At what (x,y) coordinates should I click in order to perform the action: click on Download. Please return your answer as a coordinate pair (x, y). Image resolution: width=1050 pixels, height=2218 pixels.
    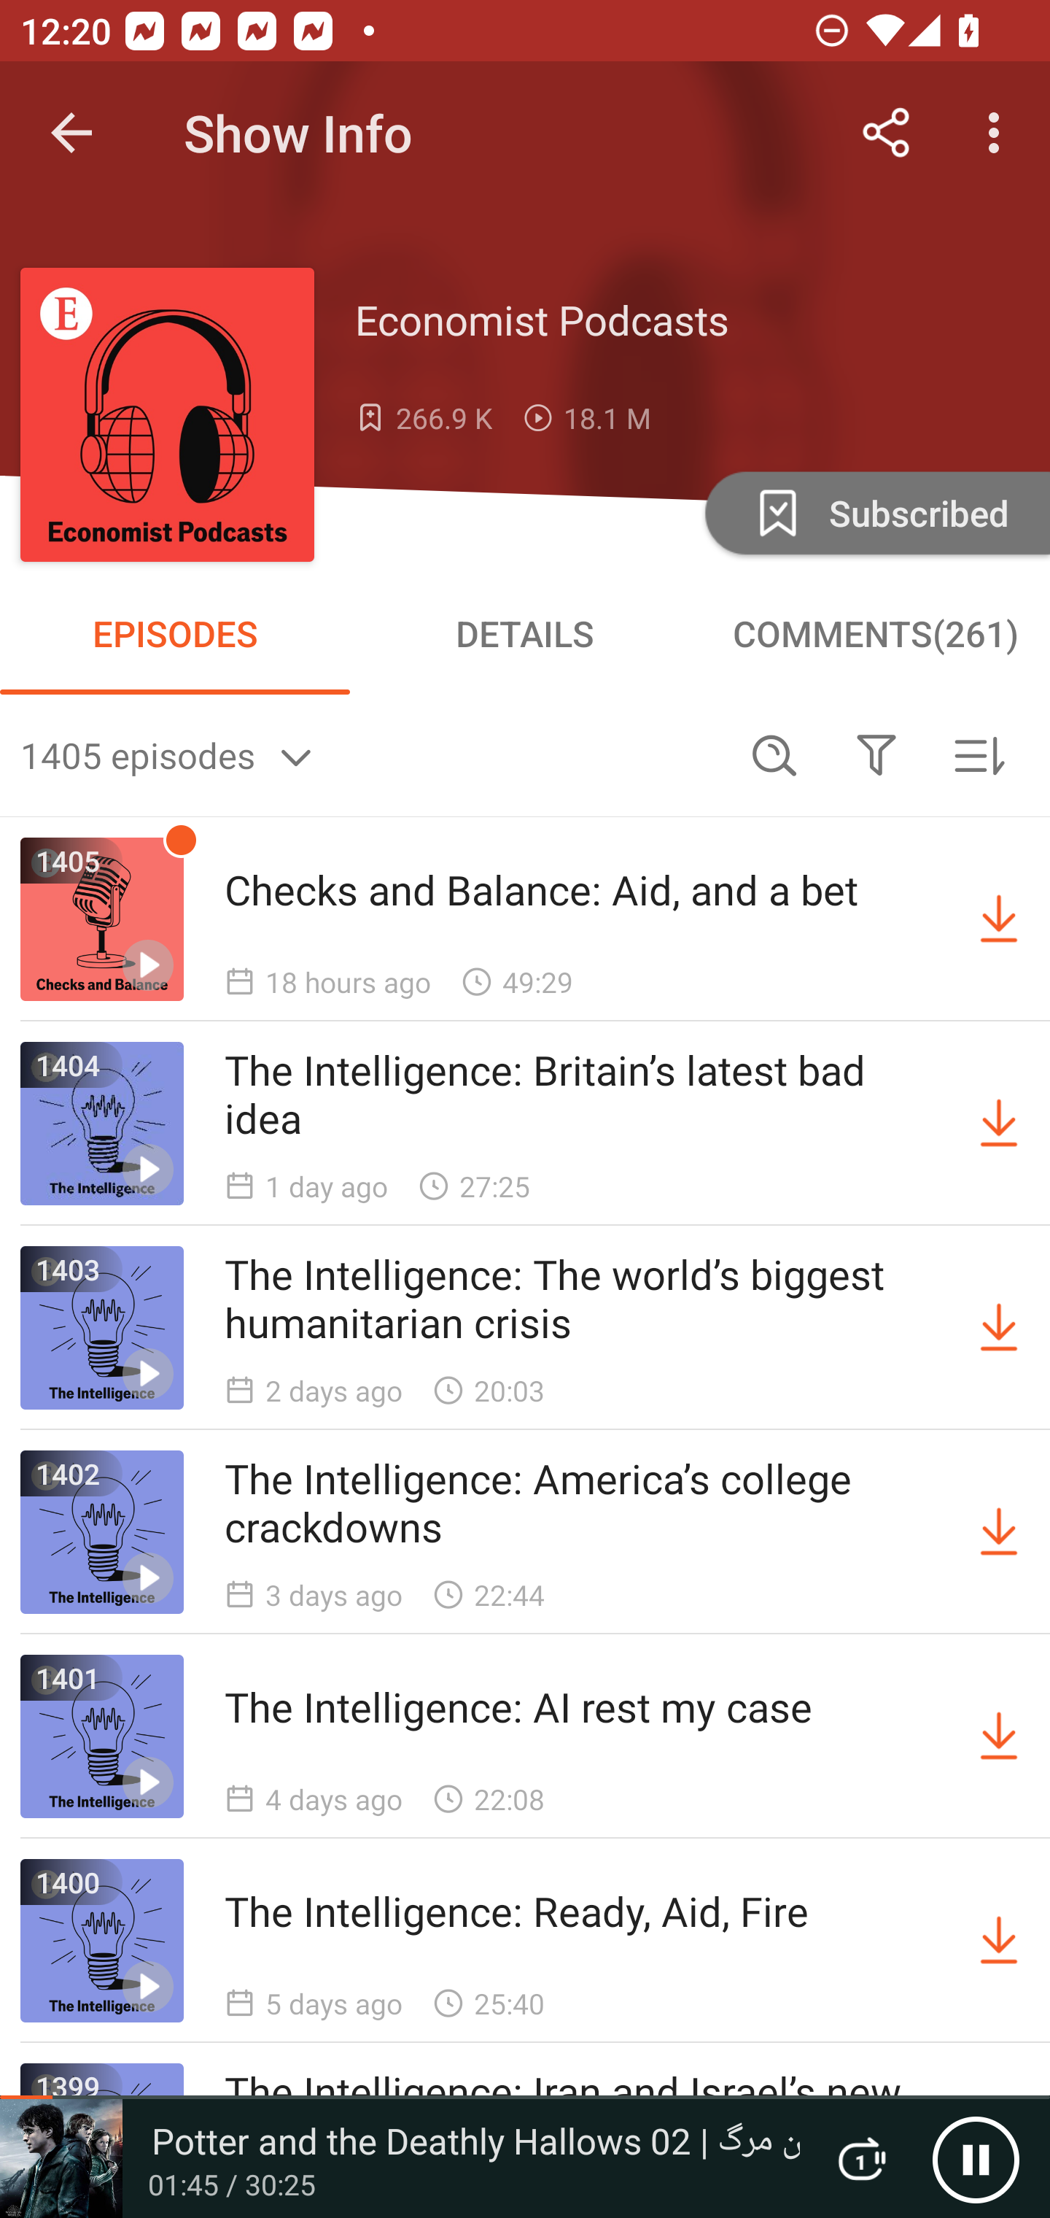
    Looking at the image, I should click on (999, 1532).